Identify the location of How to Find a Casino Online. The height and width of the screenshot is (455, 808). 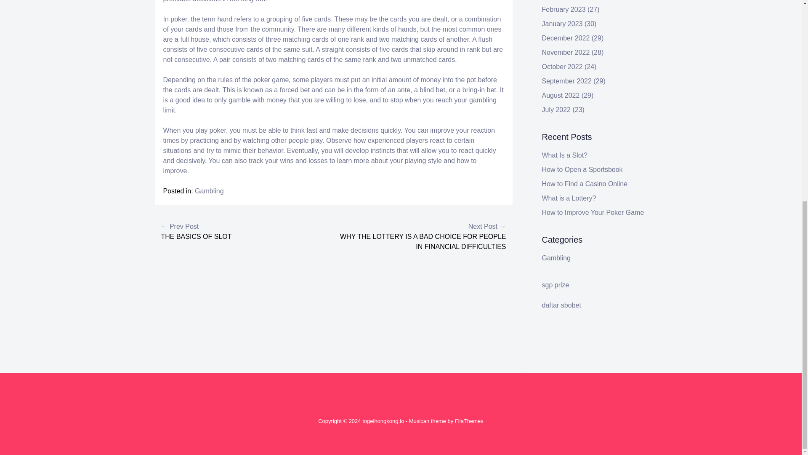
(585, 184).